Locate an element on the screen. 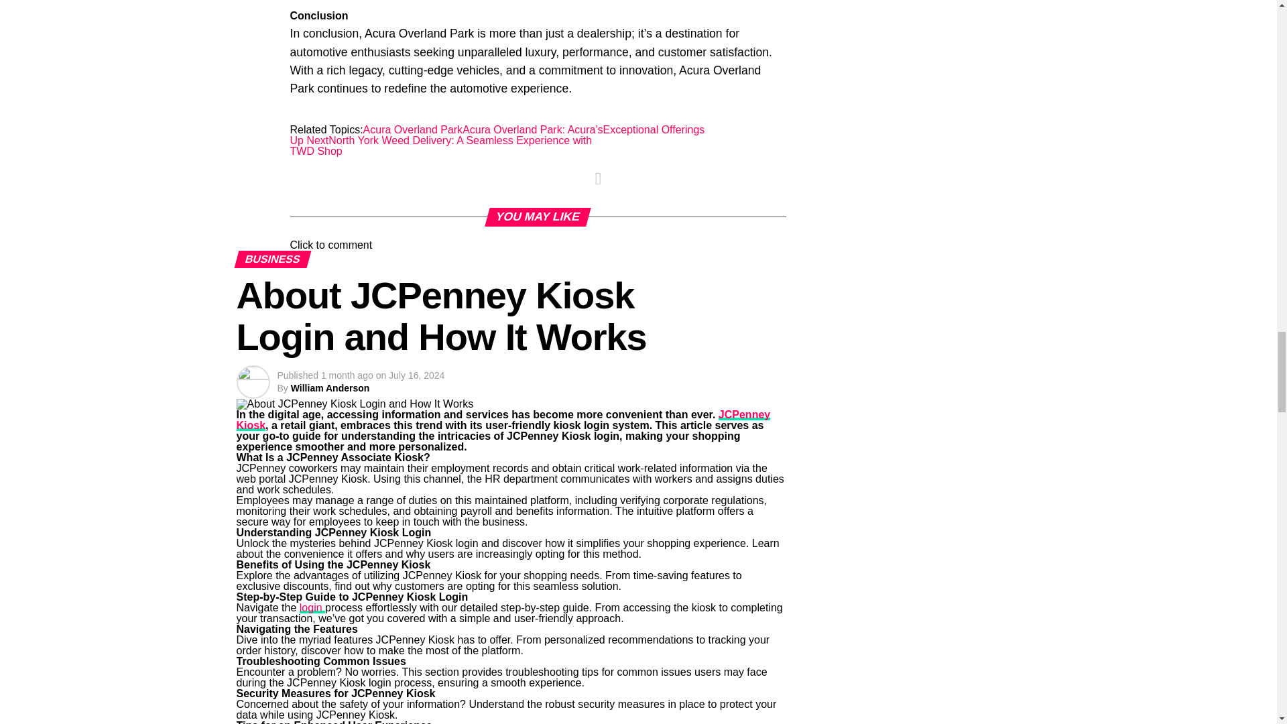 The image size is (1287, 724). JCPenney Kiosk is located at coordinates (503, 420).